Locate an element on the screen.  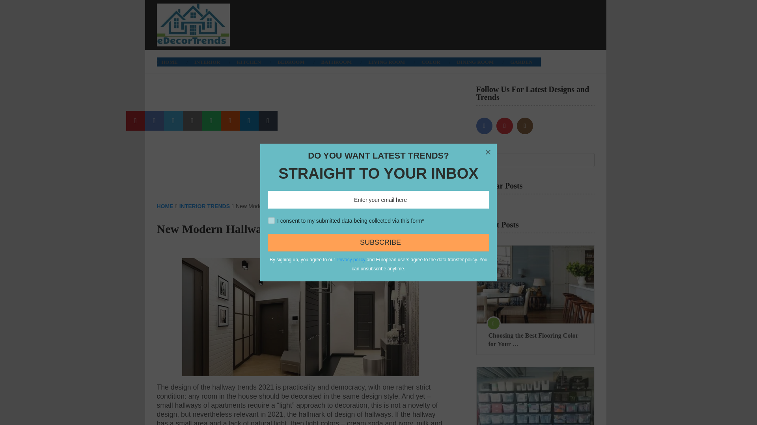
Subscribe is located at coordinates (376, 243).